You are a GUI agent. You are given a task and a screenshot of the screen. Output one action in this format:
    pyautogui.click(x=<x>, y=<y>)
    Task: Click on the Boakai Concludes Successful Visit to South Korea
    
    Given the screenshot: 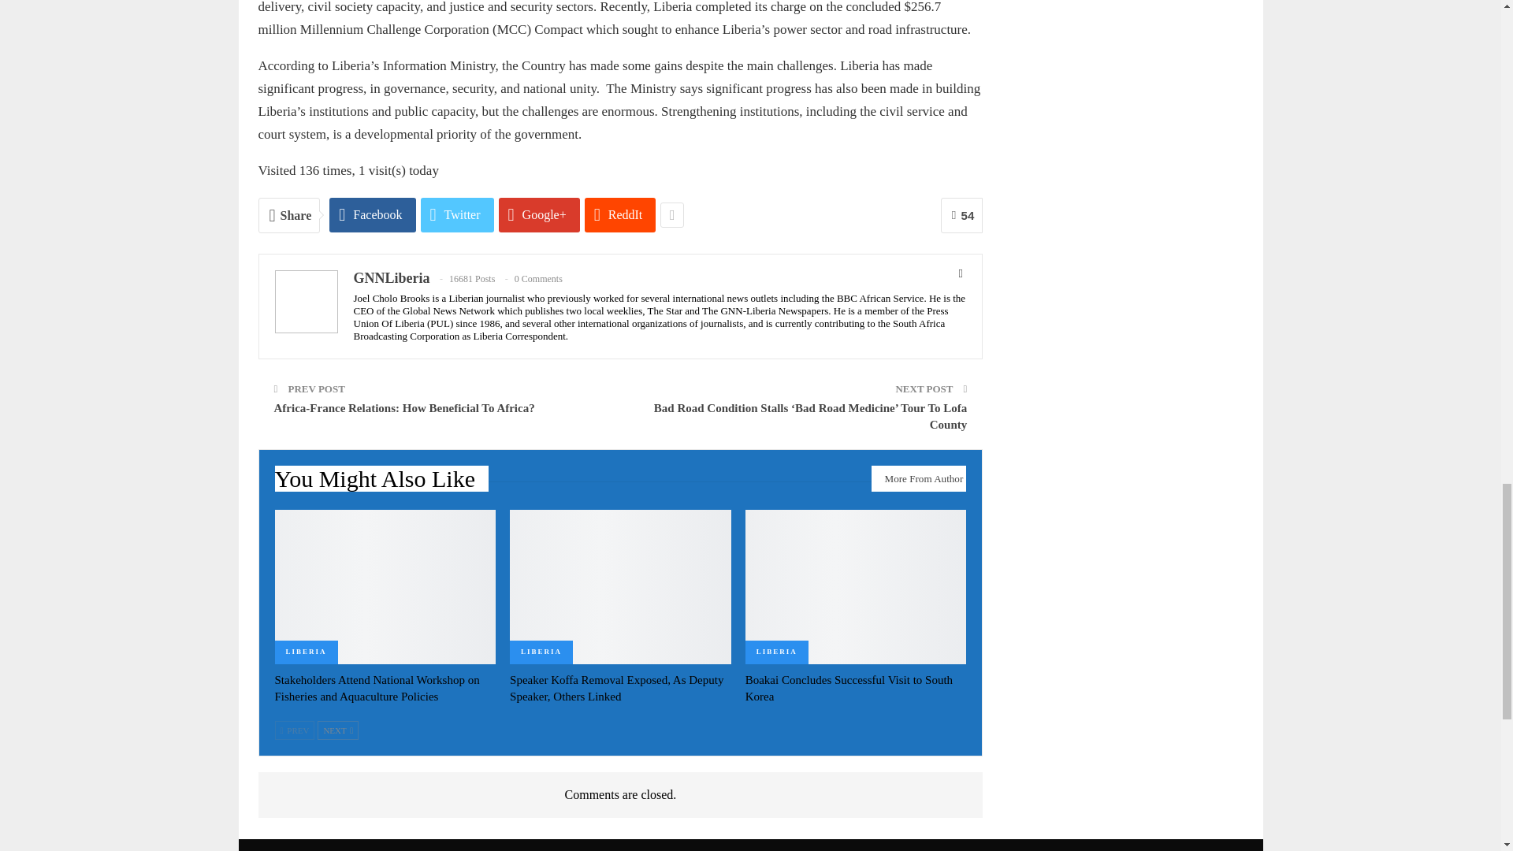 What is the action you would take?
    pyautogui.click(x=856, y=586)
    